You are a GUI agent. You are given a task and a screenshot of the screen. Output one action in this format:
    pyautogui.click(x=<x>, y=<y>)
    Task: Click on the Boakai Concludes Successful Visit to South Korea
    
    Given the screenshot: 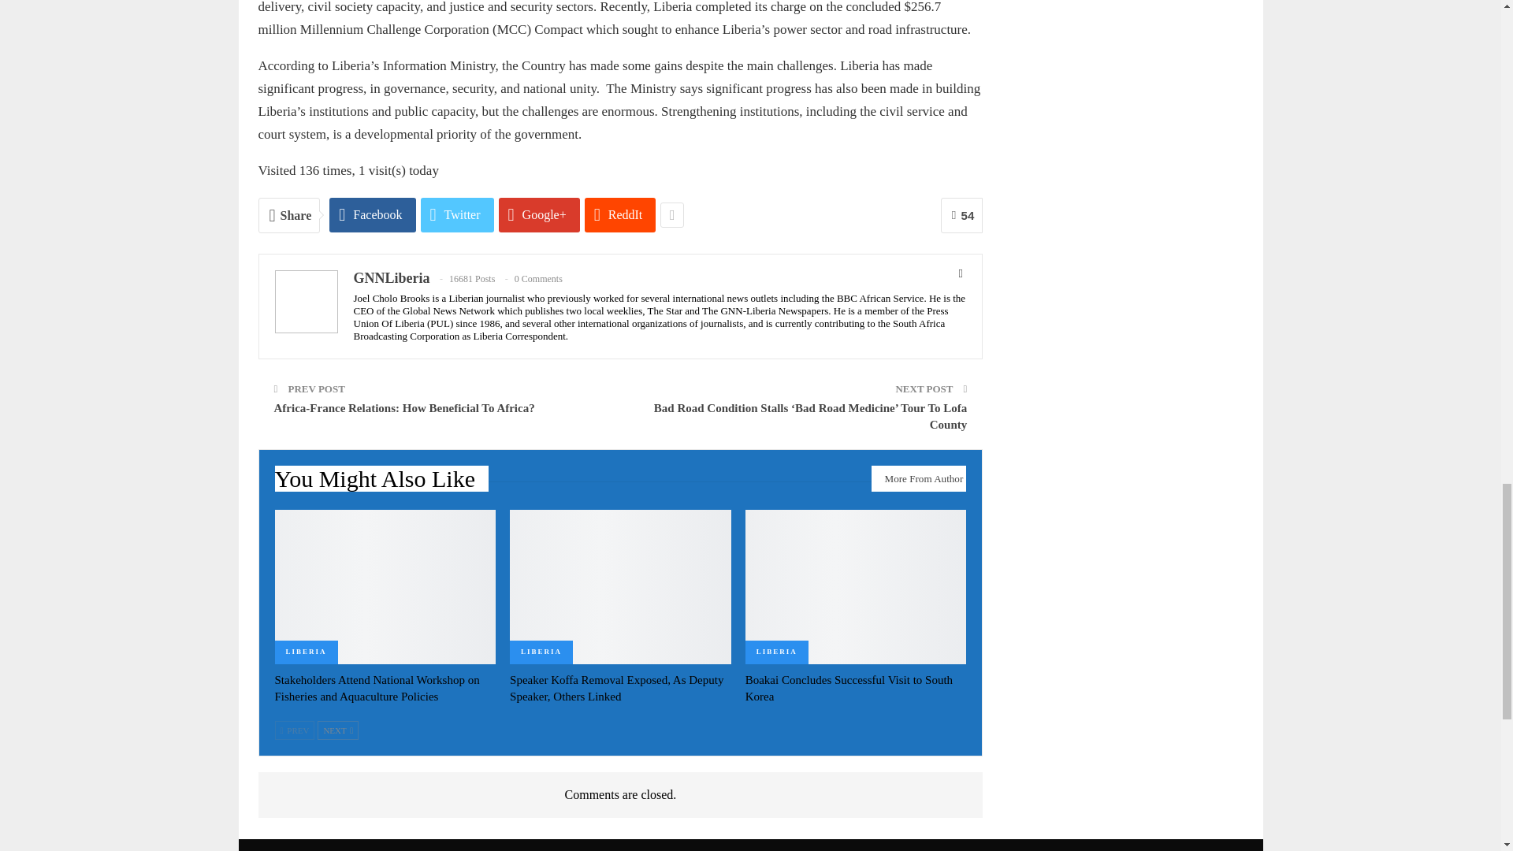 What is the action you would take?
    pyautogui.click(x=856, y=586)
    